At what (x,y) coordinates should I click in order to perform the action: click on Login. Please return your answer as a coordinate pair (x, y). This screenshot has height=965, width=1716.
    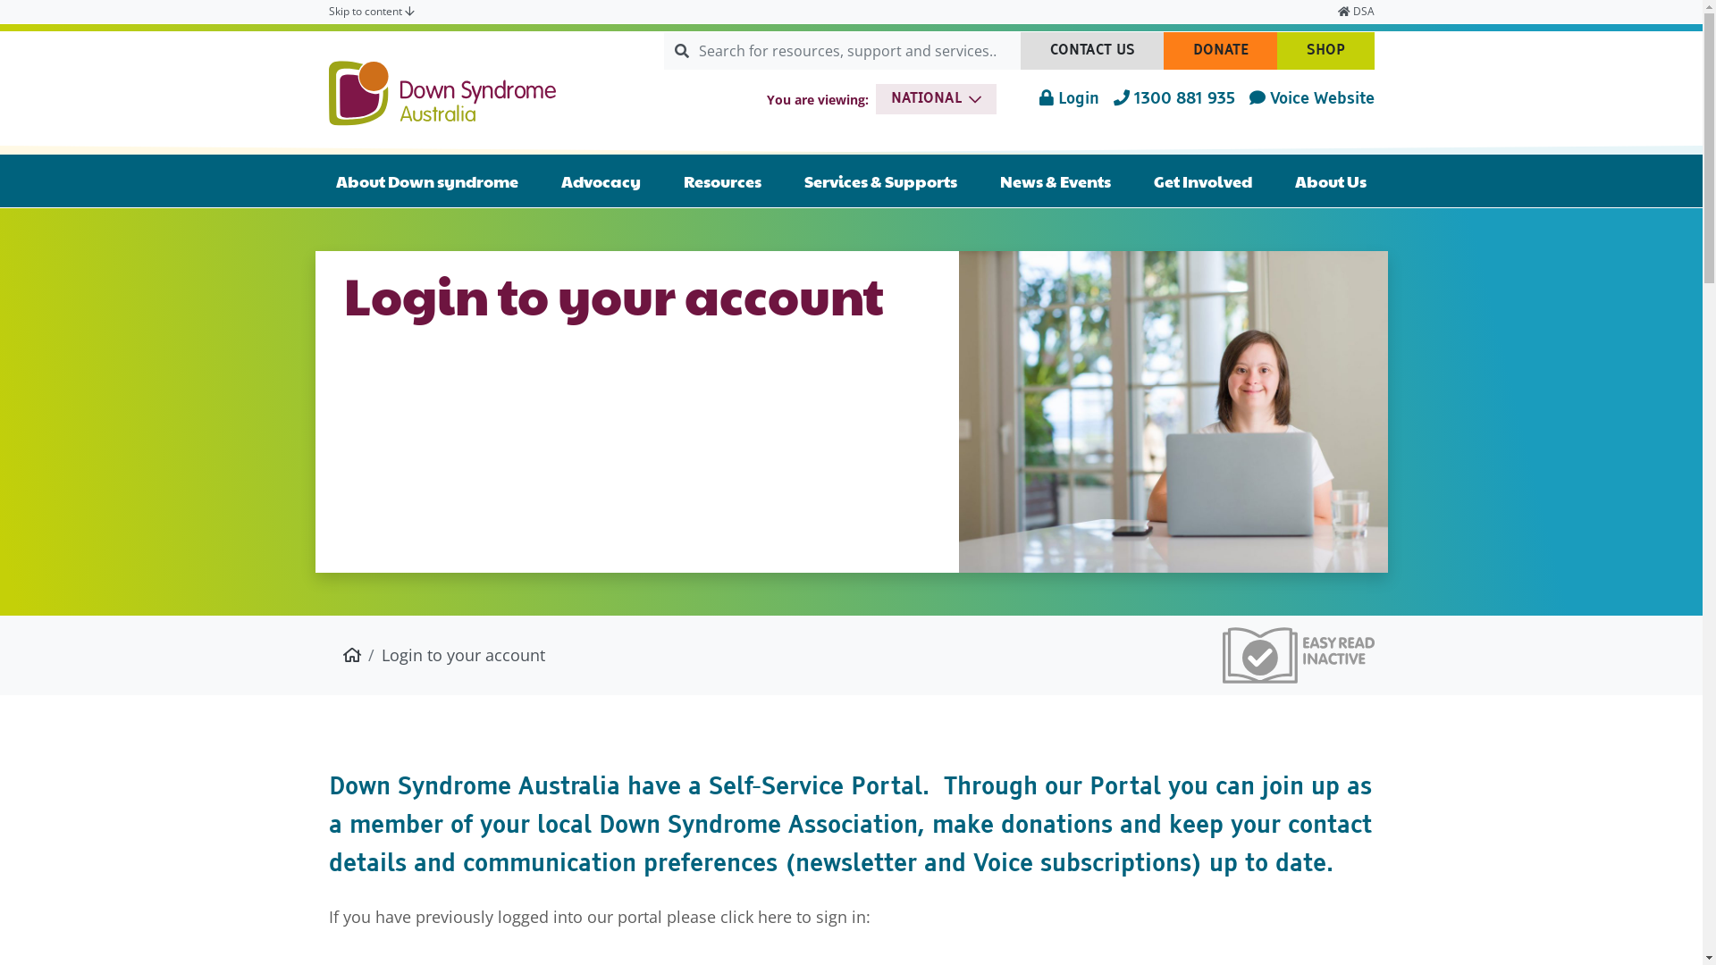
    Looking at the image, I should click on (1069, 100).